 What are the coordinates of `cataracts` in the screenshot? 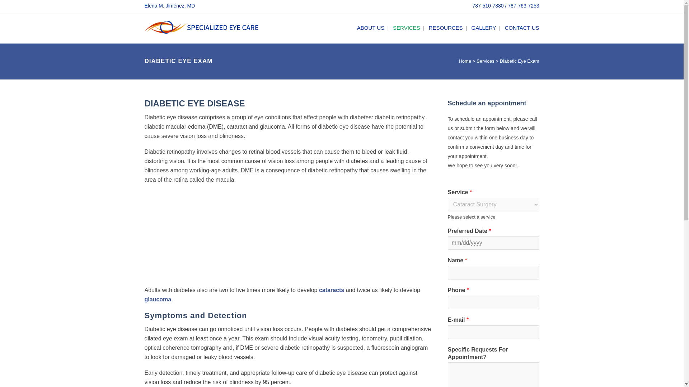 It's located at (331, 290).